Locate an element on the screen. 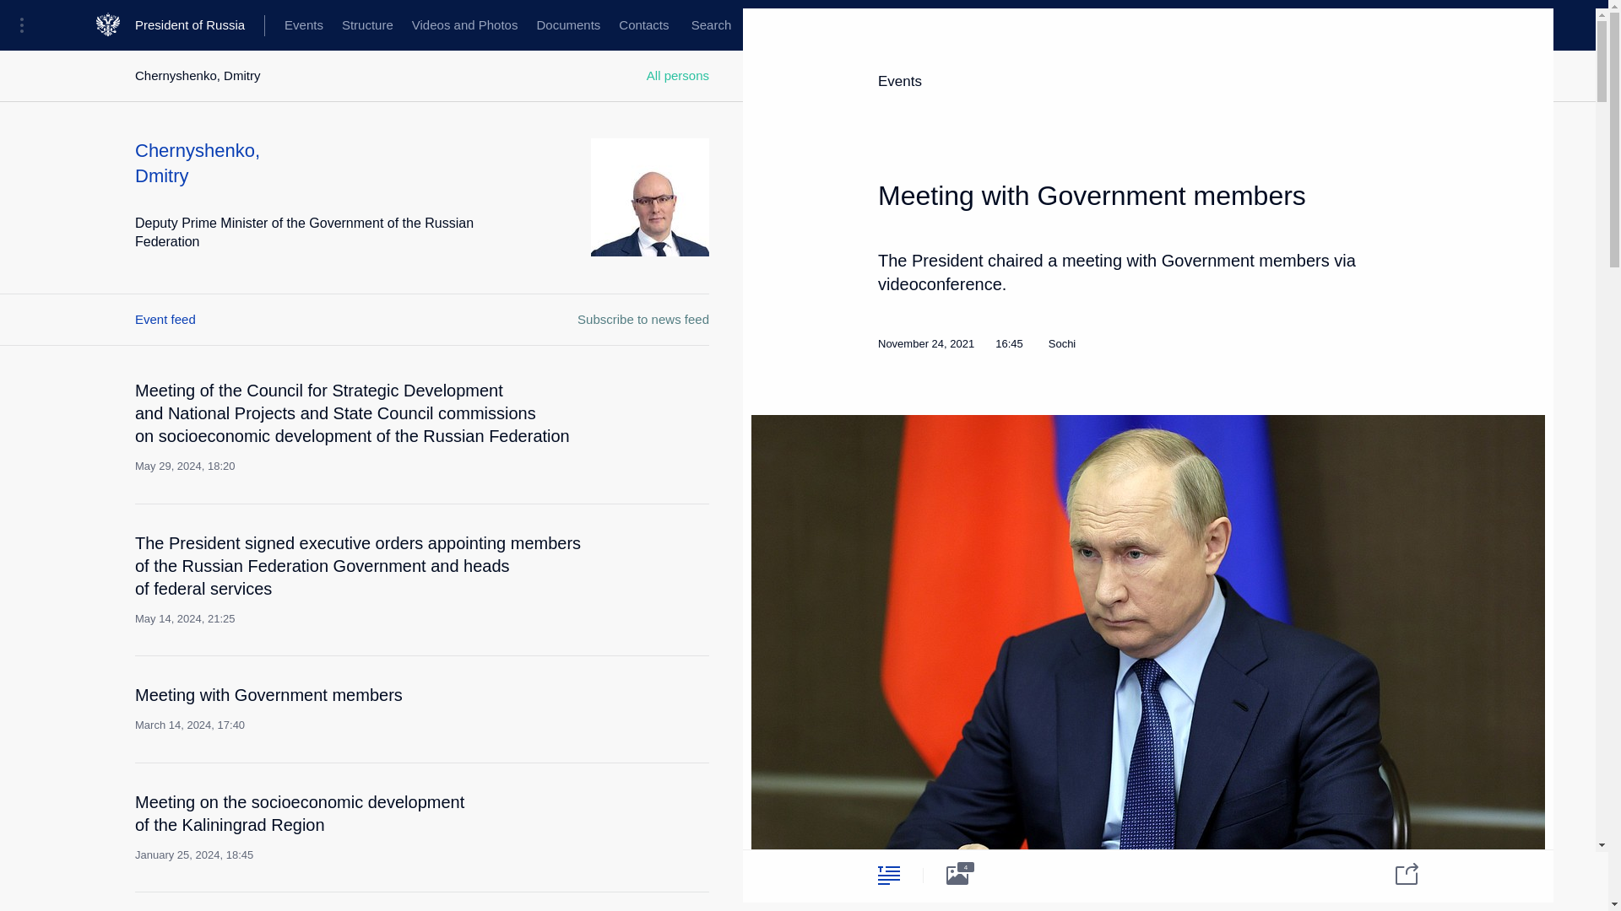  Portal Menu is located at coordinates (27, 25).